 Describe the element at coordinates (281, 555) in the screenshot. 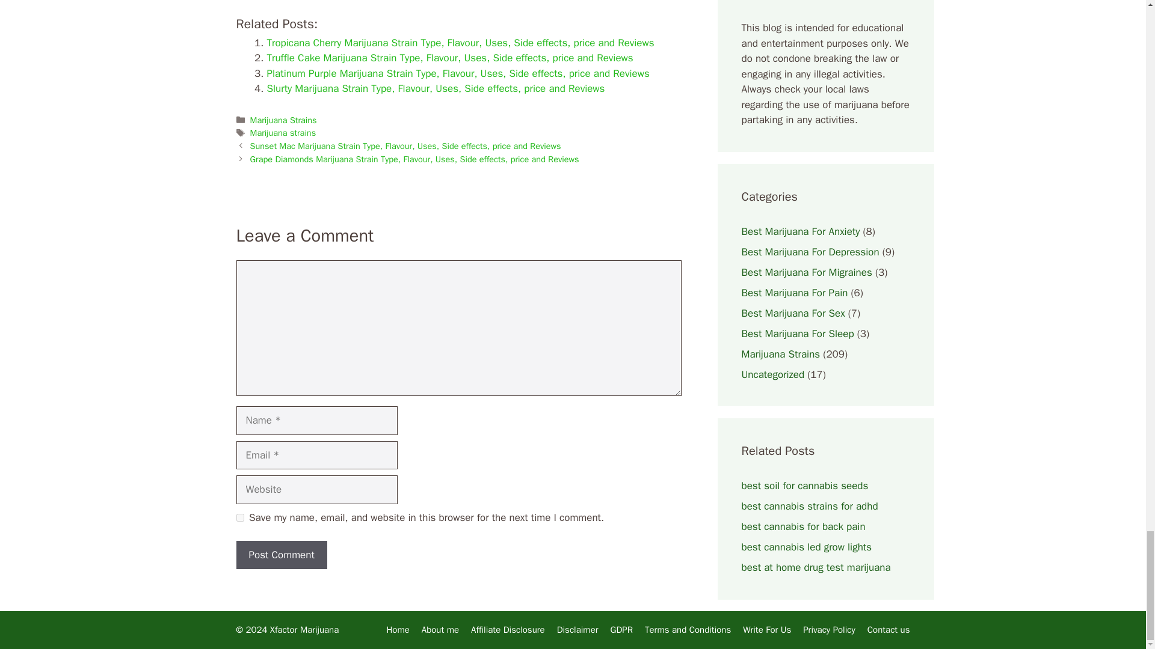

I see `Post Comment` at that location.